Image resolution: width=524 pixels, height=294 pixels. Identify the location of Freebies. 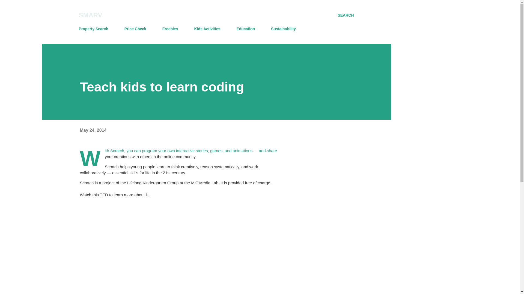
(170, 29).